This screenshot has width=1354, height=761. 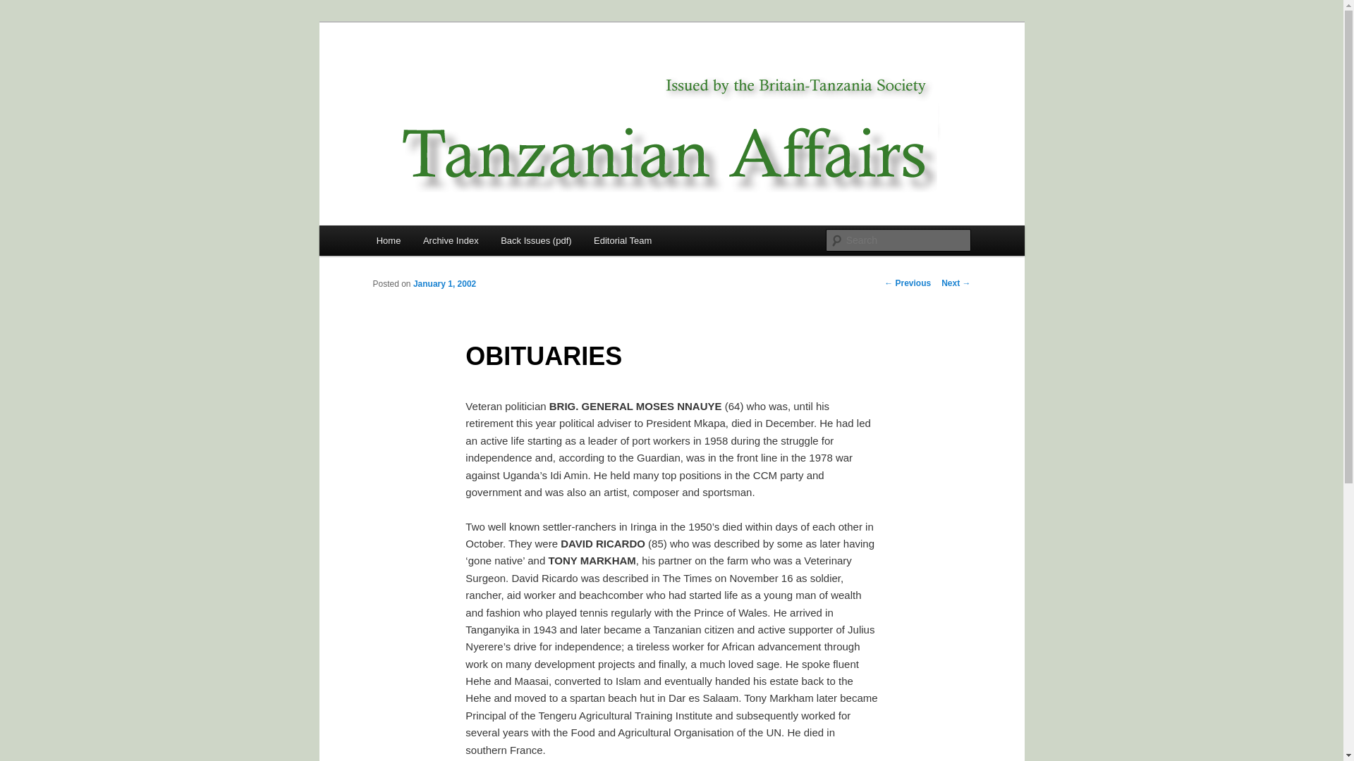 What do you see at coordinates (450, 240) in the screenshot?
I see `Archive Index` at bounding box center [450, 240].